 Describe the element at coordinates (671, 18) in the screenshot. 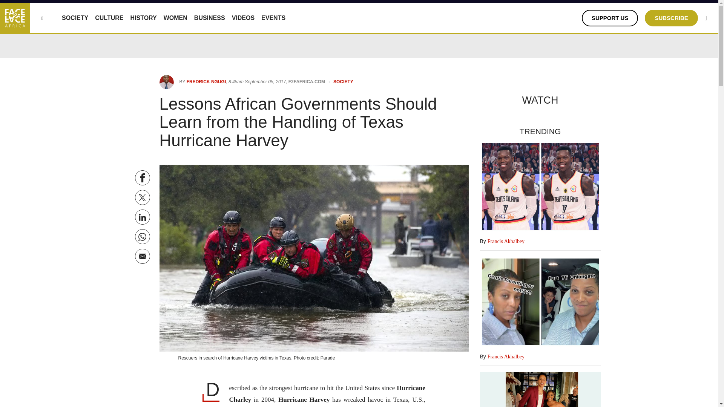

I see `SUBSCRIBE` at that location.